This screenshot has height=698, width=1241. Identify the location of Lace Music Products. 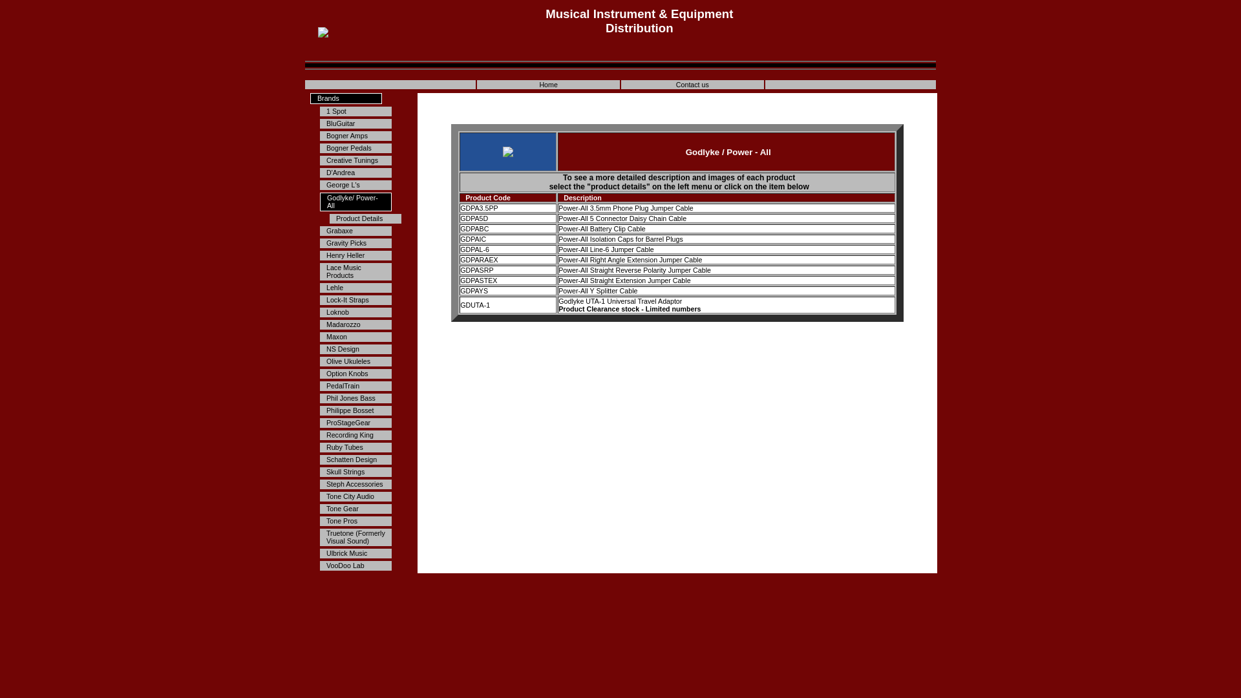
(355, 271).